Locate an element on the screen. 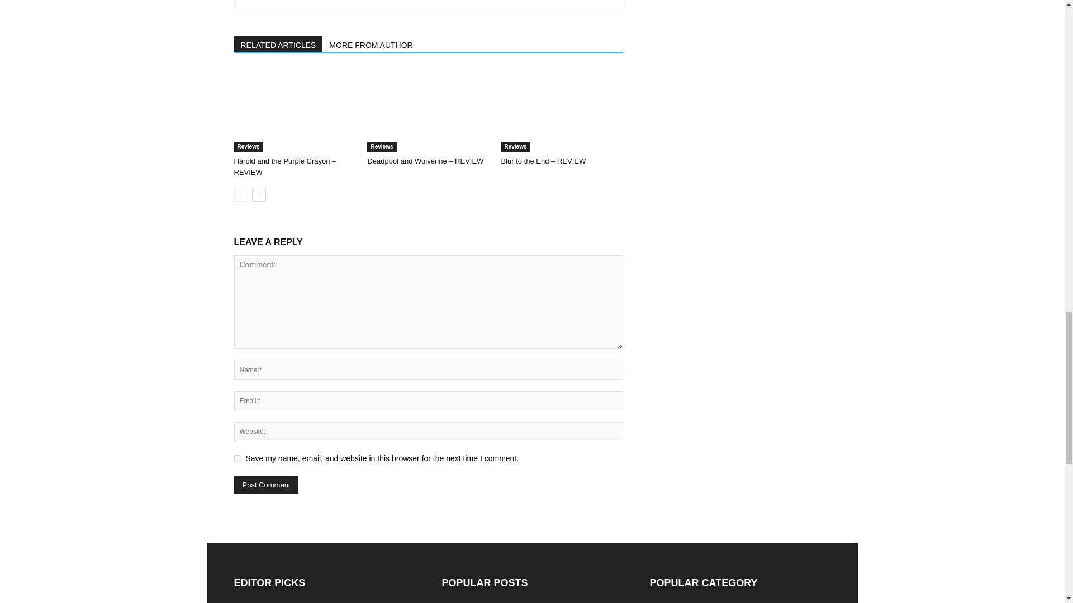 The height and width of the screenshot is (603, 1073). yes is located at coordinates (237, 459).